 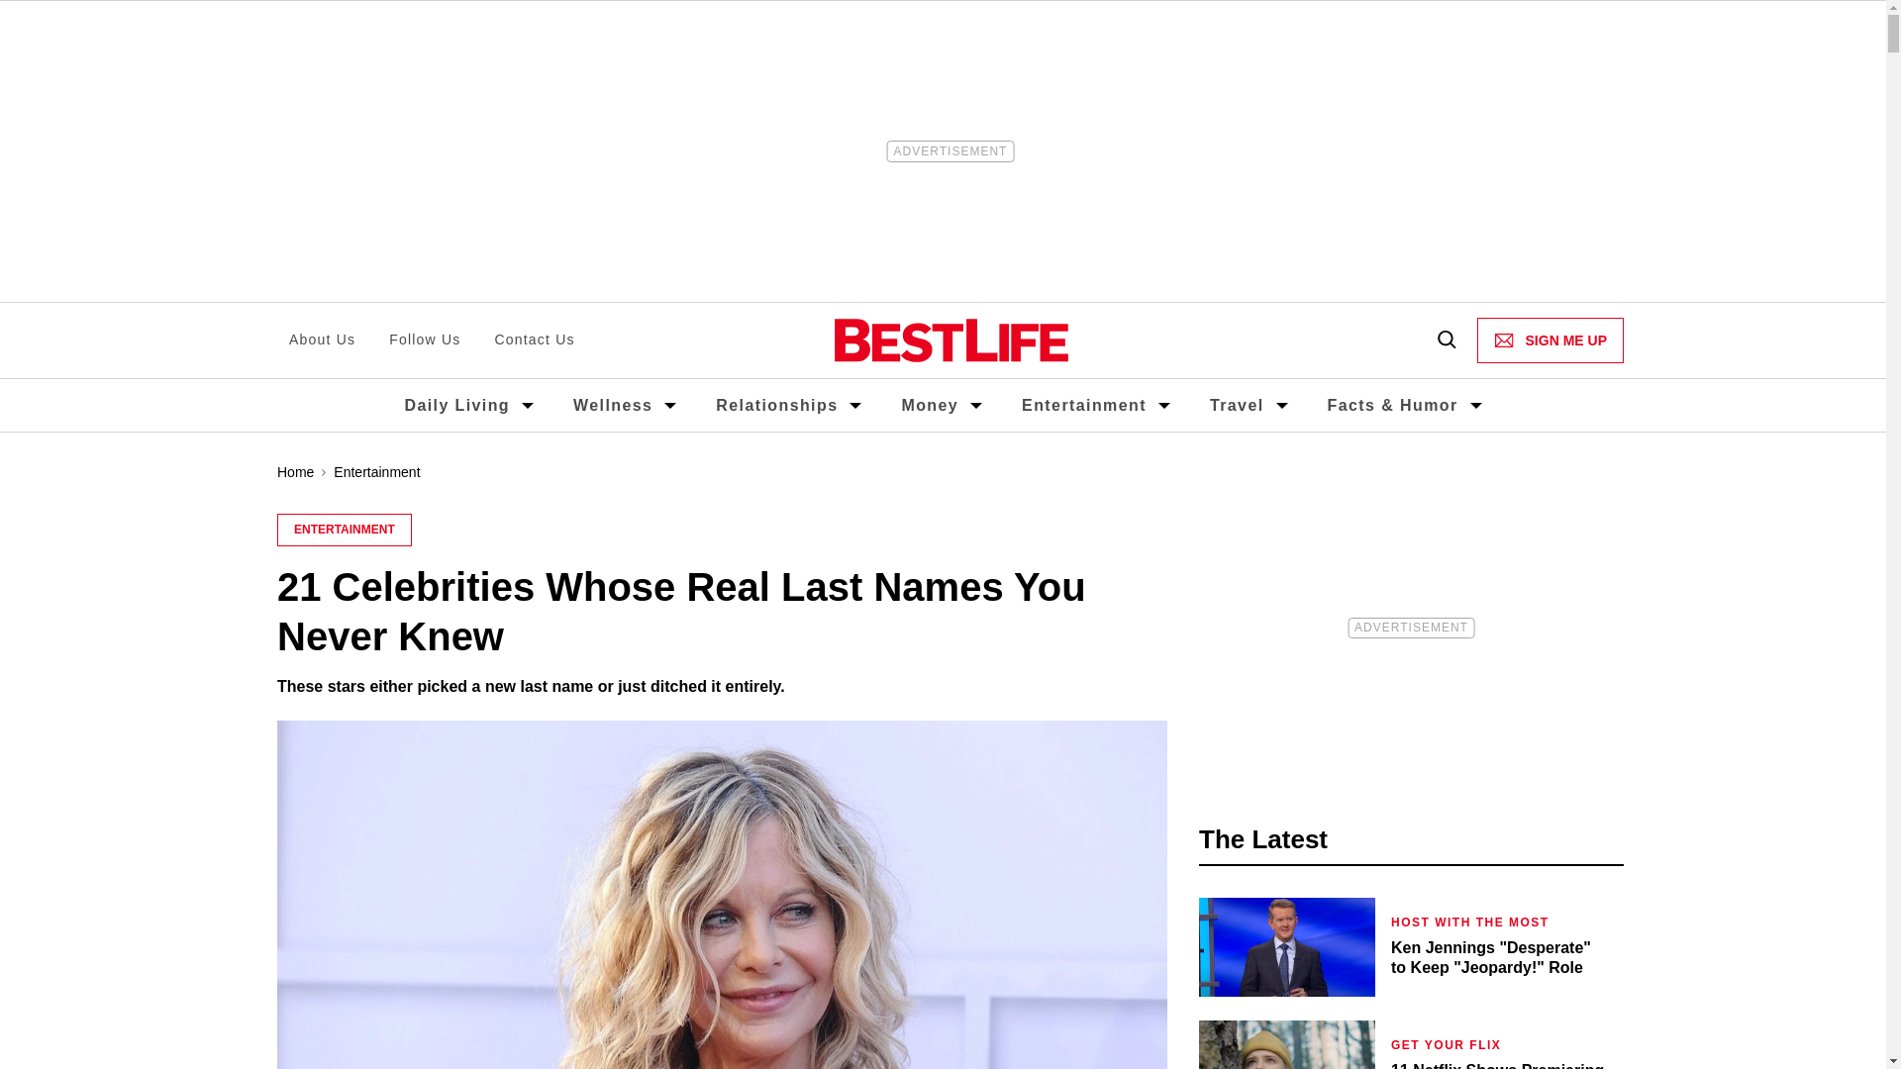 What do you see at coordinates (322, 340) in the screenshot?
I see `About Us` at bounding box center [322, 340].